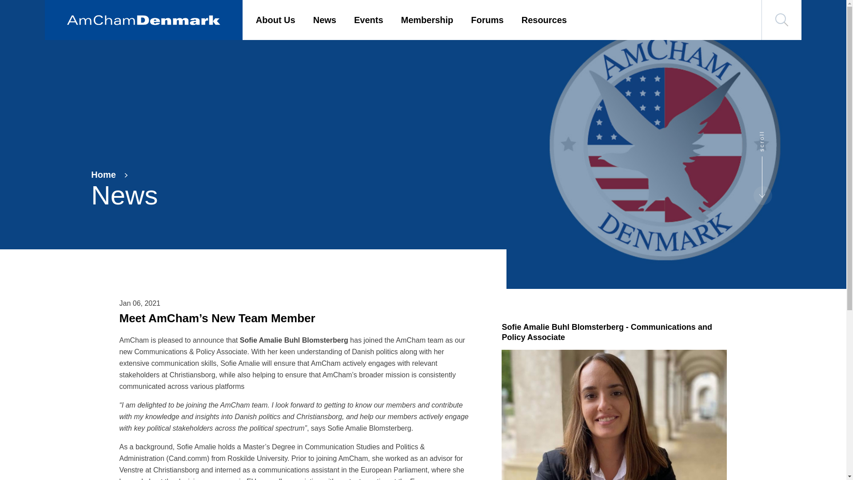  What do you see at coordinates (487, 20) in the screenshot?
I see `Forums` at bounding box center [487, 20].